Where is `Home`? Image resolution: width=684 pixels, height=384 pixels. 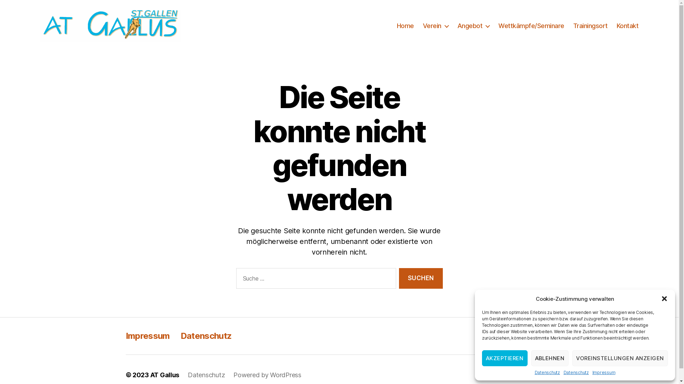 Home is located at coordinates (405, 26).